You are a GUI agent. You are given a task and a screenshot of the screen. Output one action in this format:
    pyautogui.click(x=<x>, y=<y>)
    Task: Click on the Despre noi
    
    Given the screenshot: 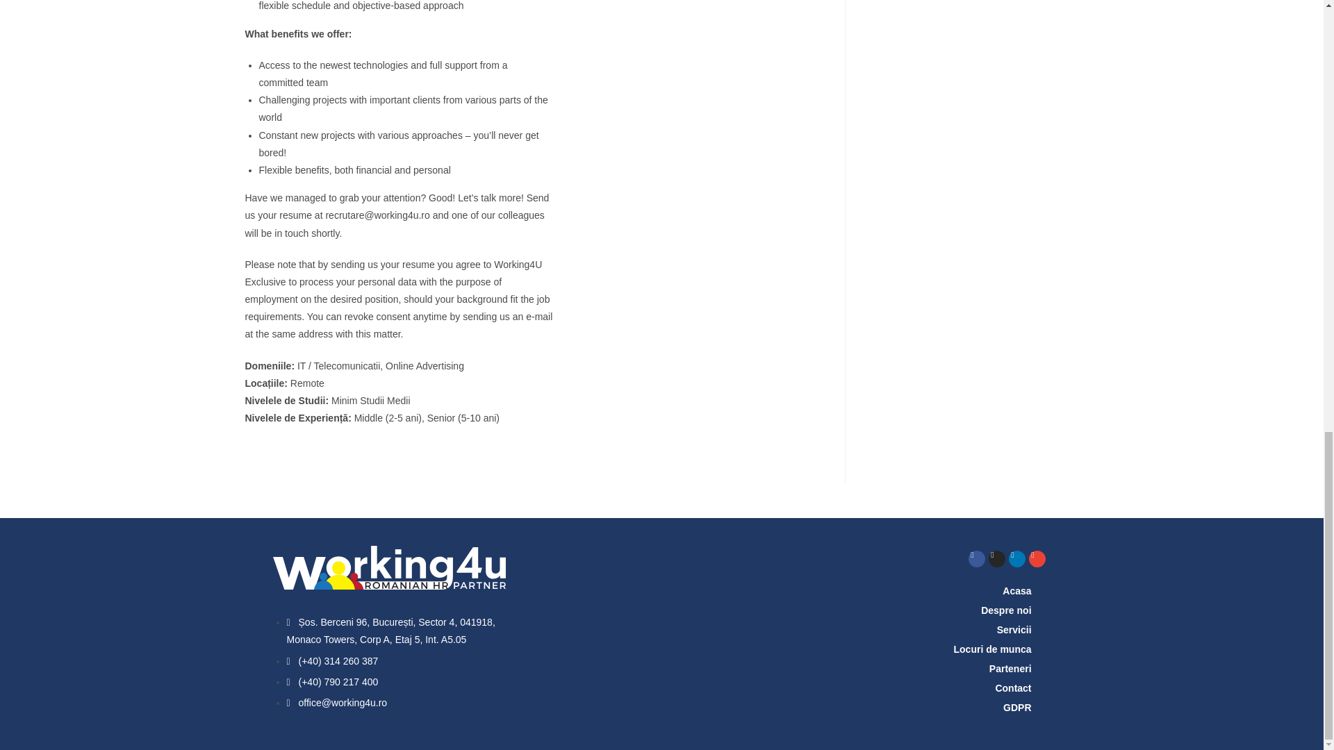 What is the action you would take?
    pyautogui.click(x=984, y=610)
    